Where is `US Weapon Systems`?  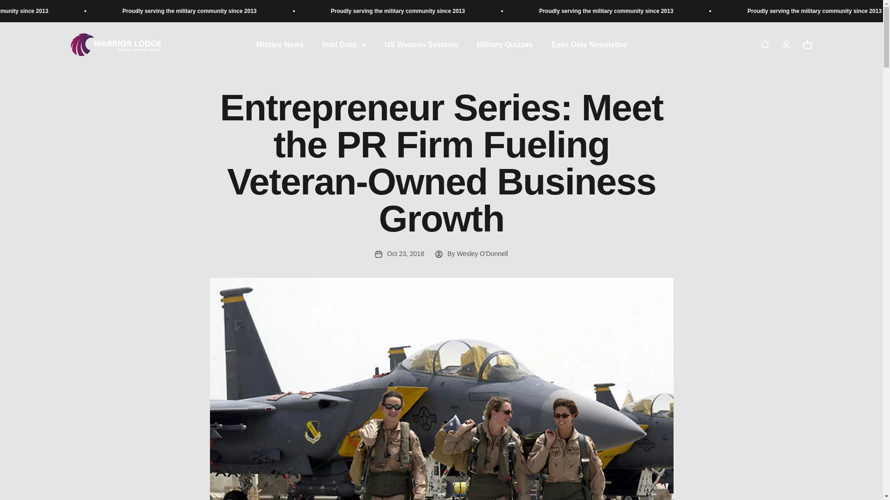 US Weapon Systems is located at coordinates (280, 44).